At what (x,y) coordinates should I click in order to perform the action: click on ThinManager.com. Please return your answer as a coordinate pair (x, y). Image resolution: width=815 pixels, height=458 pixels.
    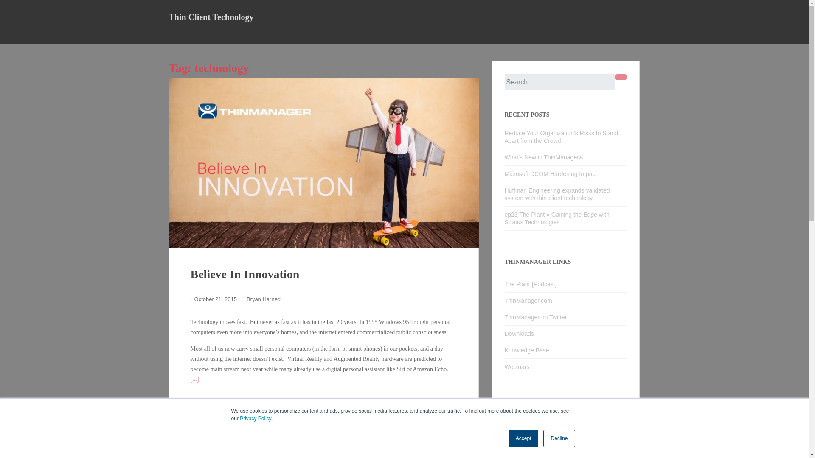
    Looking at the image, I should click on (565, 301).